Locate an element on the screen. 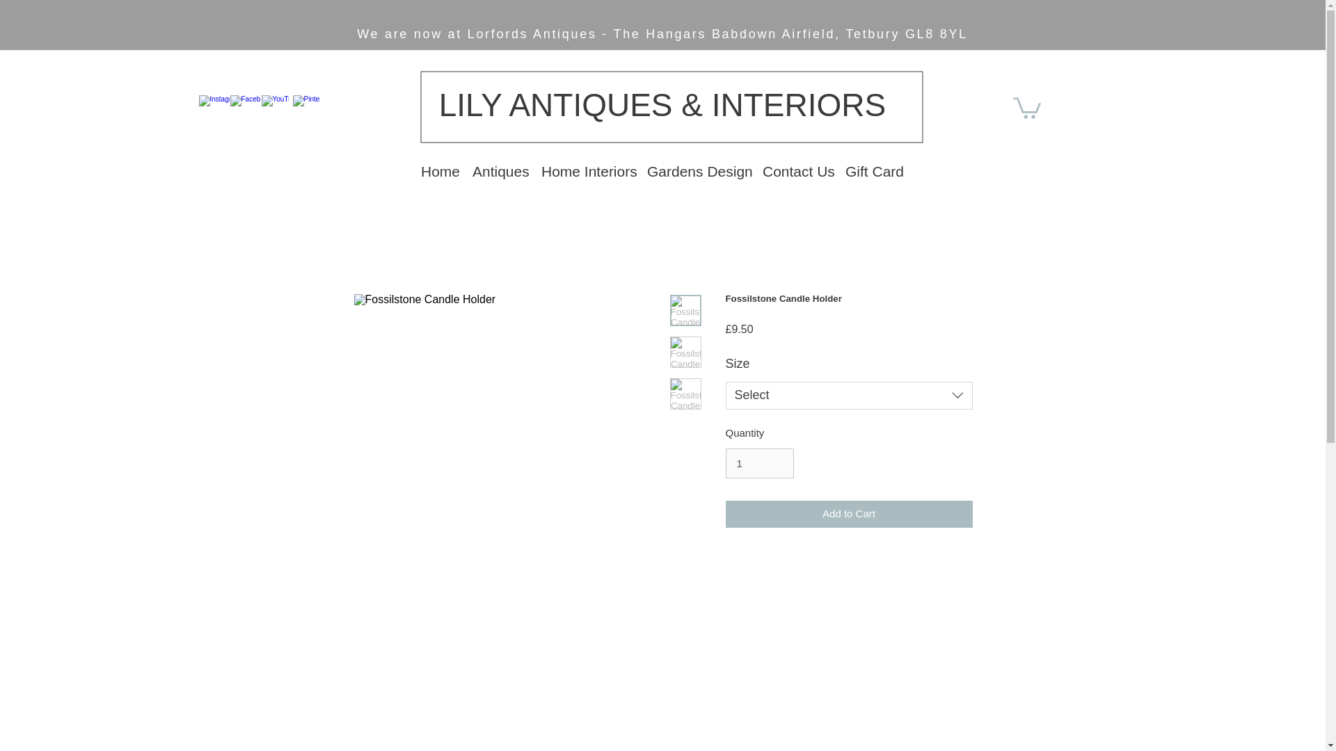  Contact Us is located at coordinates (796, 168).